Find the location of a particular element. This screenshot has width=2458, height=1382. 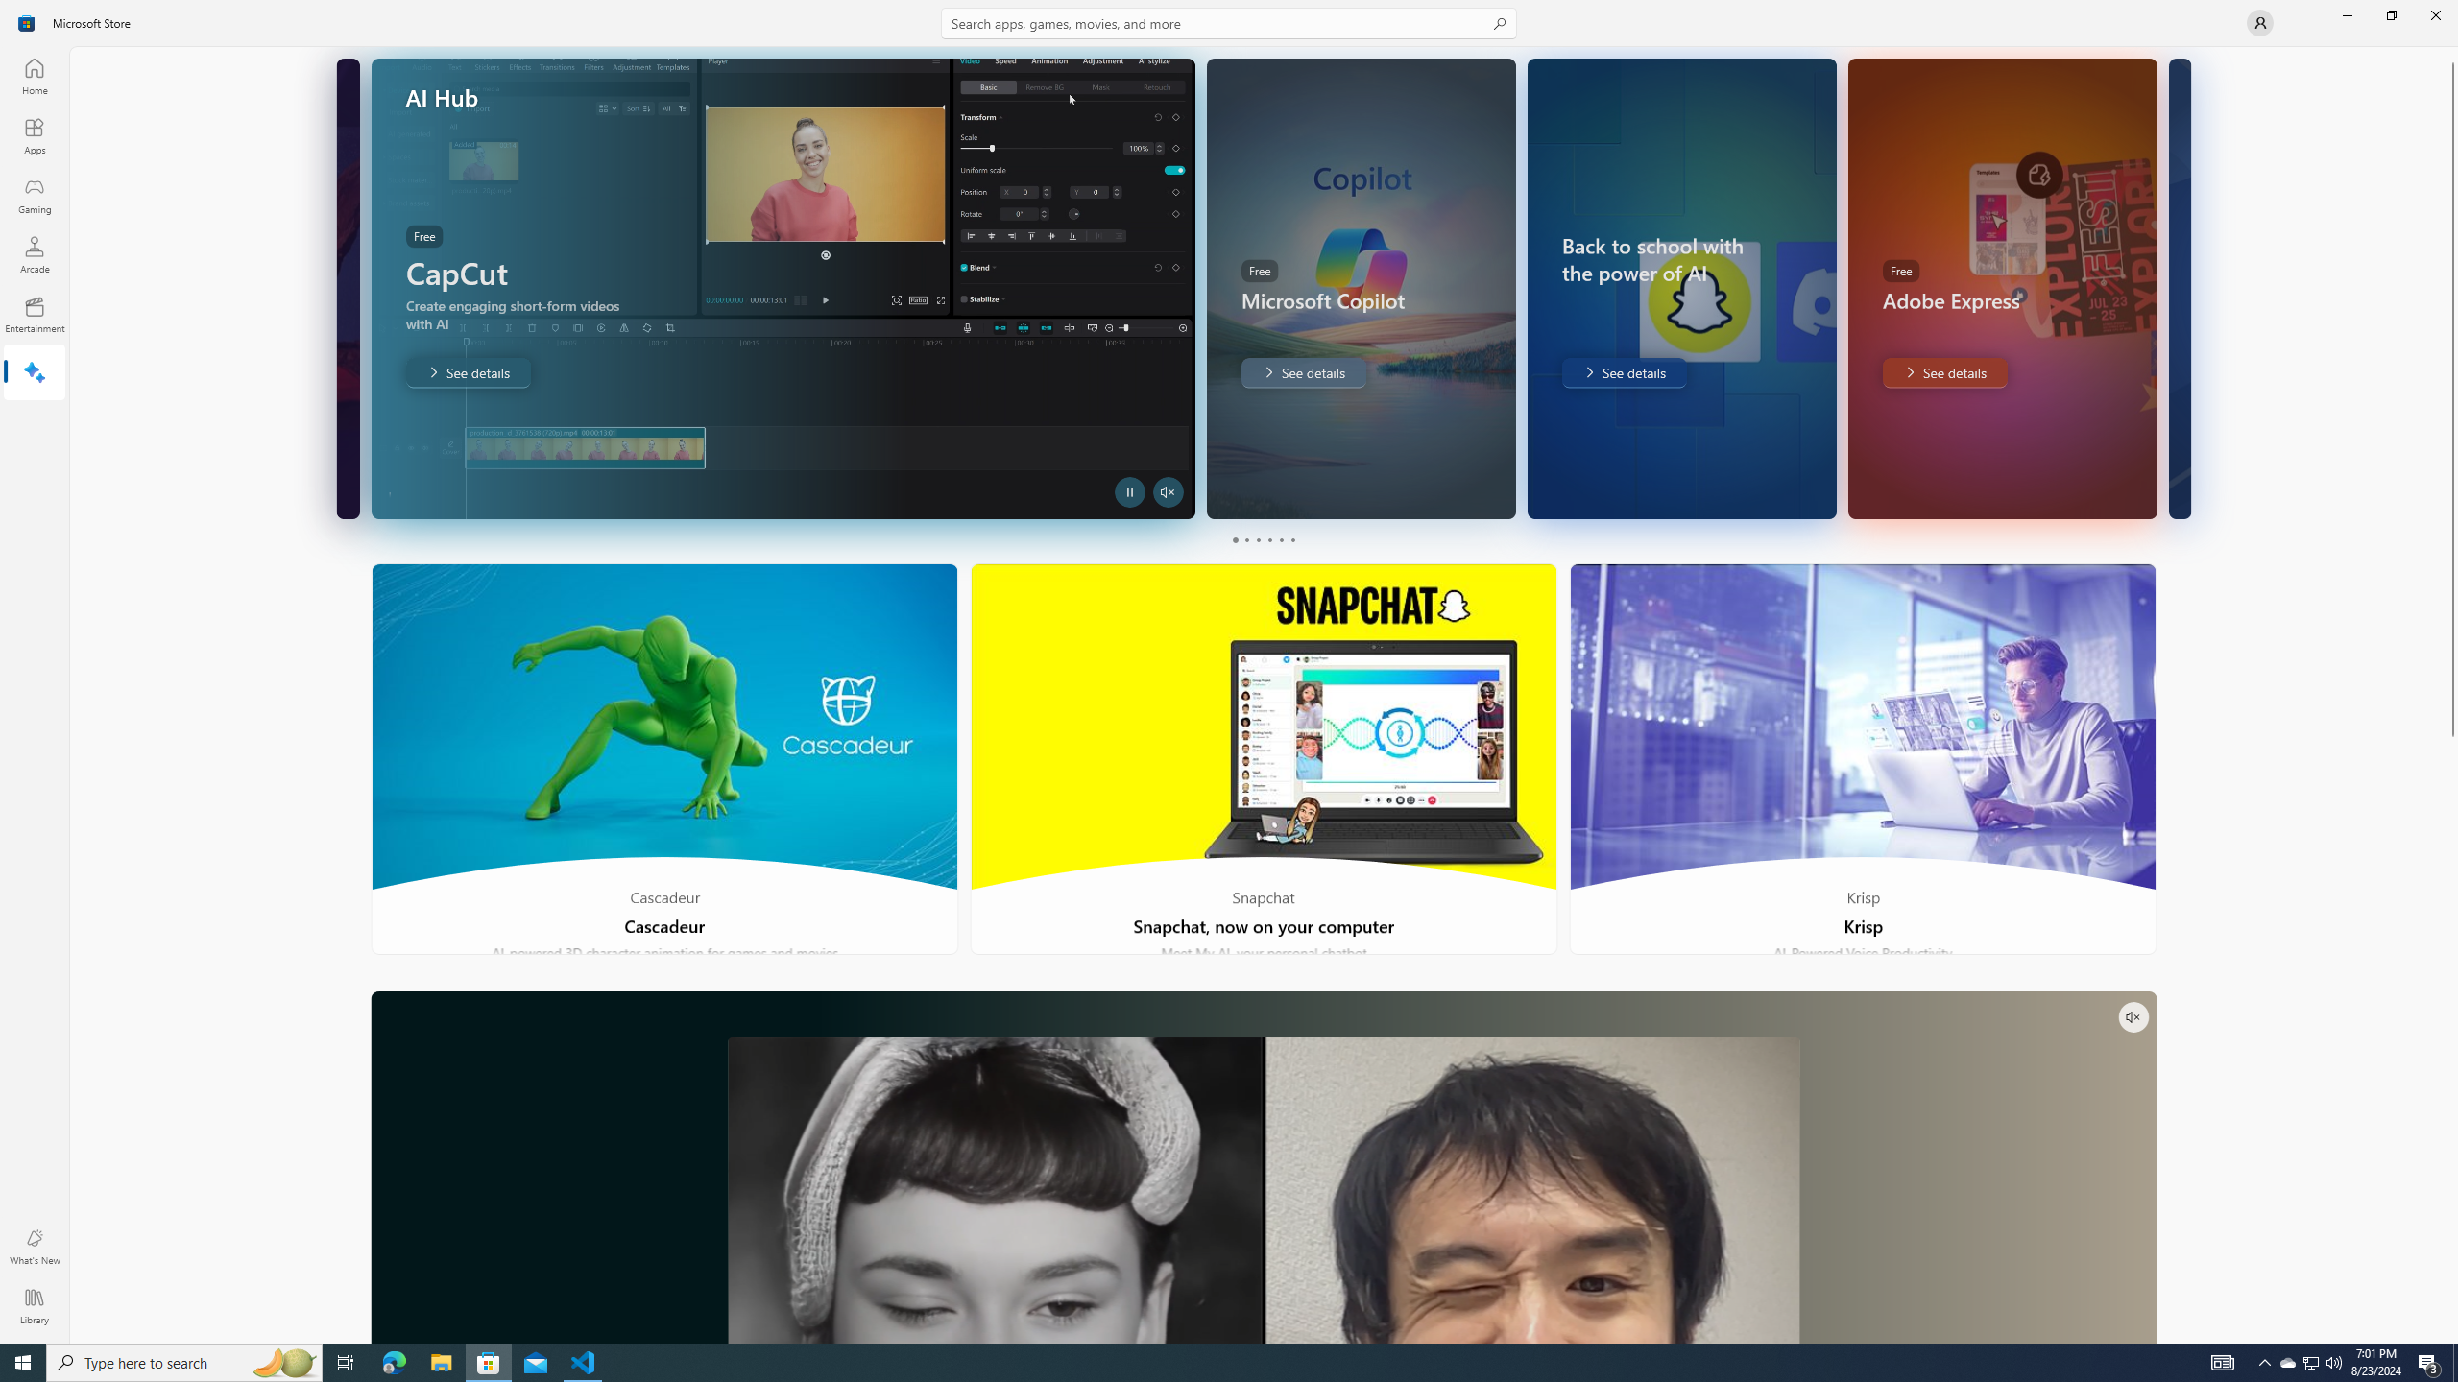

Vertical Small Decrease is located at coordinates (2452, 54).